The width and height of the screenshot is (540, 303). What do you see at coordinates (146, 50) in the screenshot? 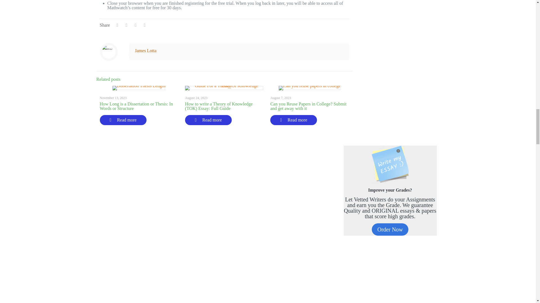
I see `James Lotta` at bounding box center [146, 50].